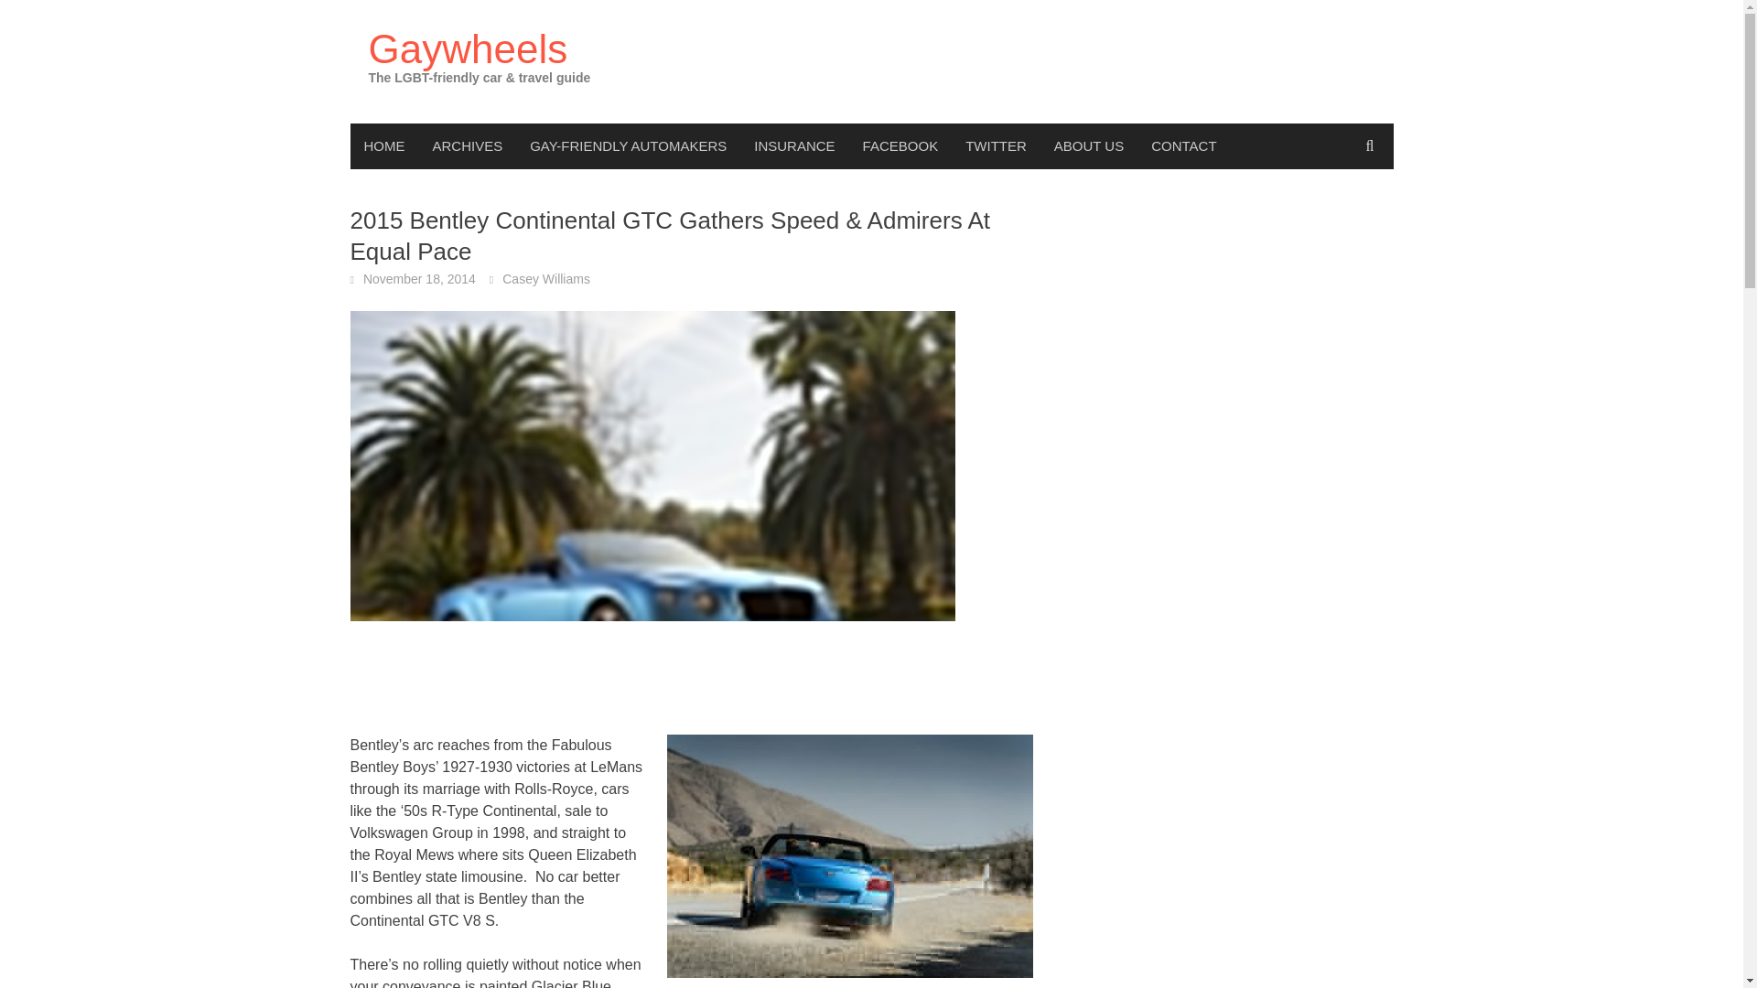 This screenshot has height=988, width=1757. What do you see at coordinates (419, 279) in the screenshot?
I see `November 18, 2014` at bounding box center [419, 279].